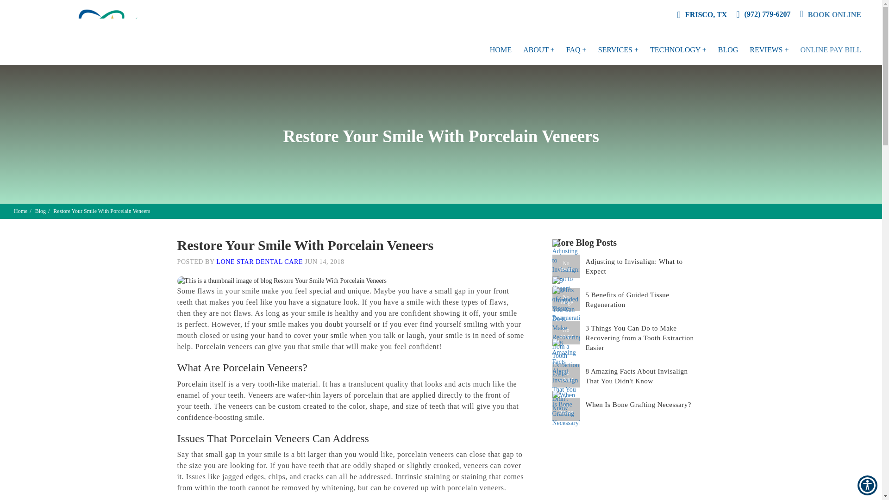 The image size is (889, 500). I want to click on BOOK ONLINE, so click(831, 15).